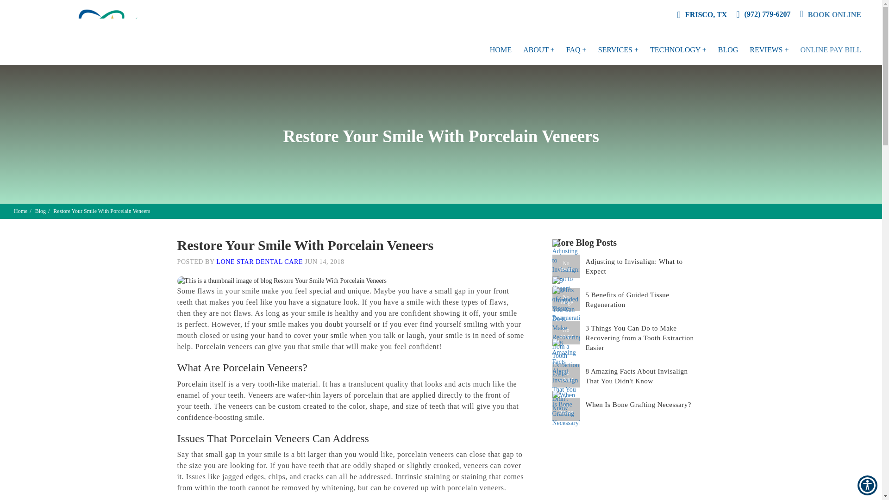 The image size is (889, 500). I want to click on BOOK ONLINE, so click(831, 15).